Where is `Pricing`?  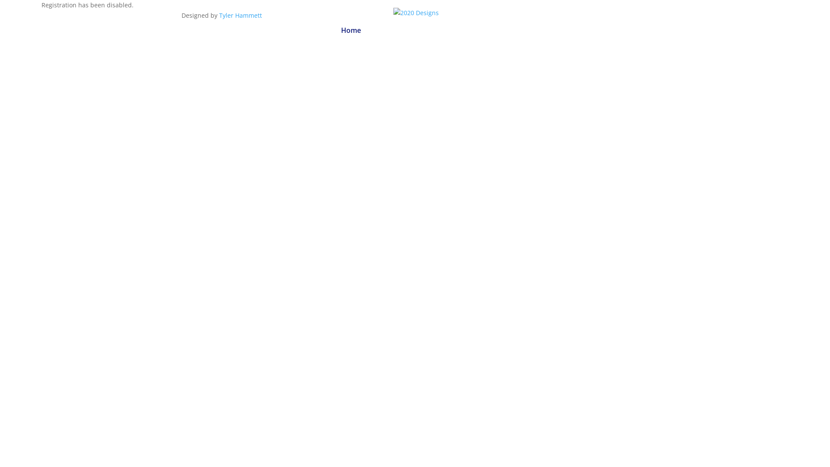 Pricing is located at coordinates (415, 33).